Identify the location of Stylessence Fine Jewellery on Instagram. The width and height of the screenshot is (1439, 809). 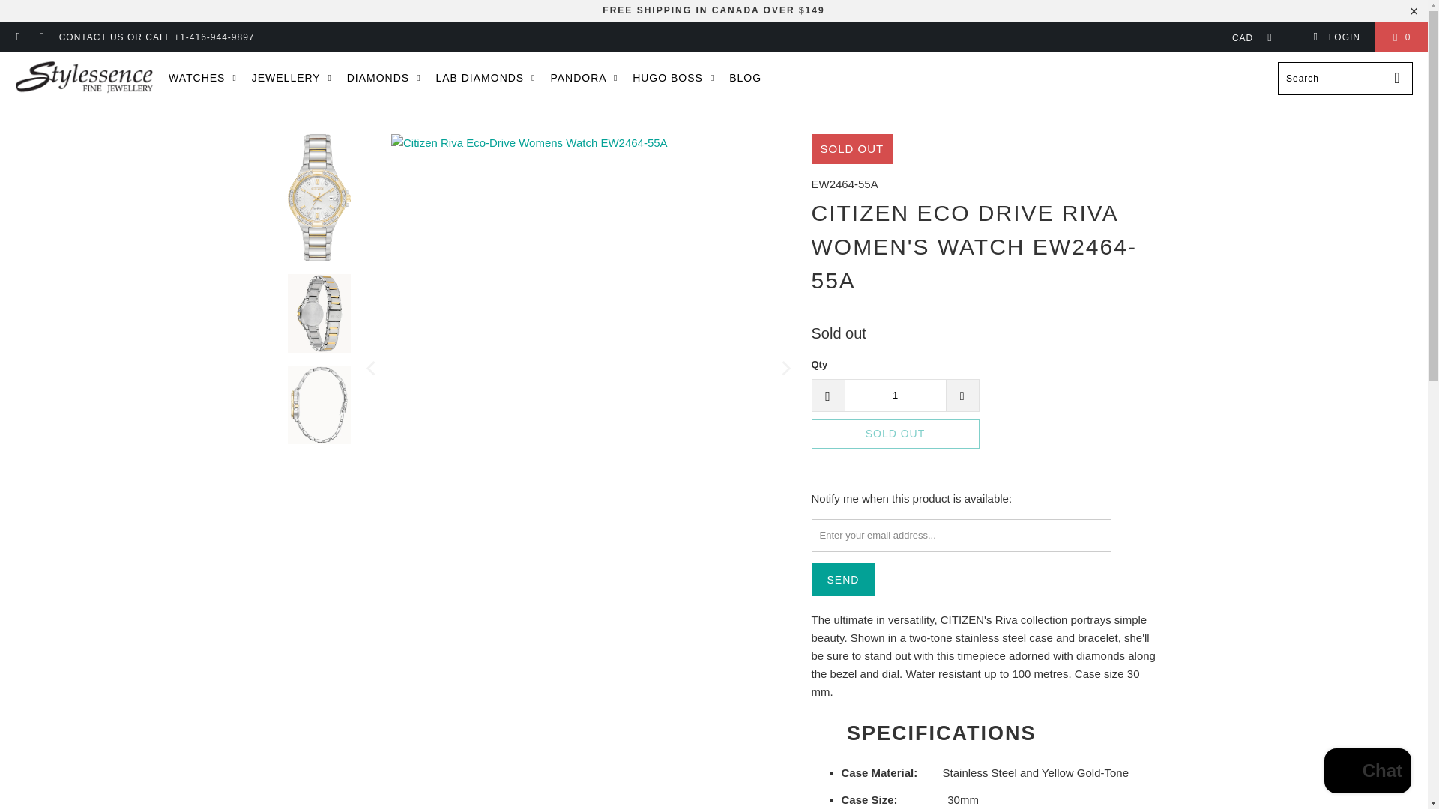
(40, 37).